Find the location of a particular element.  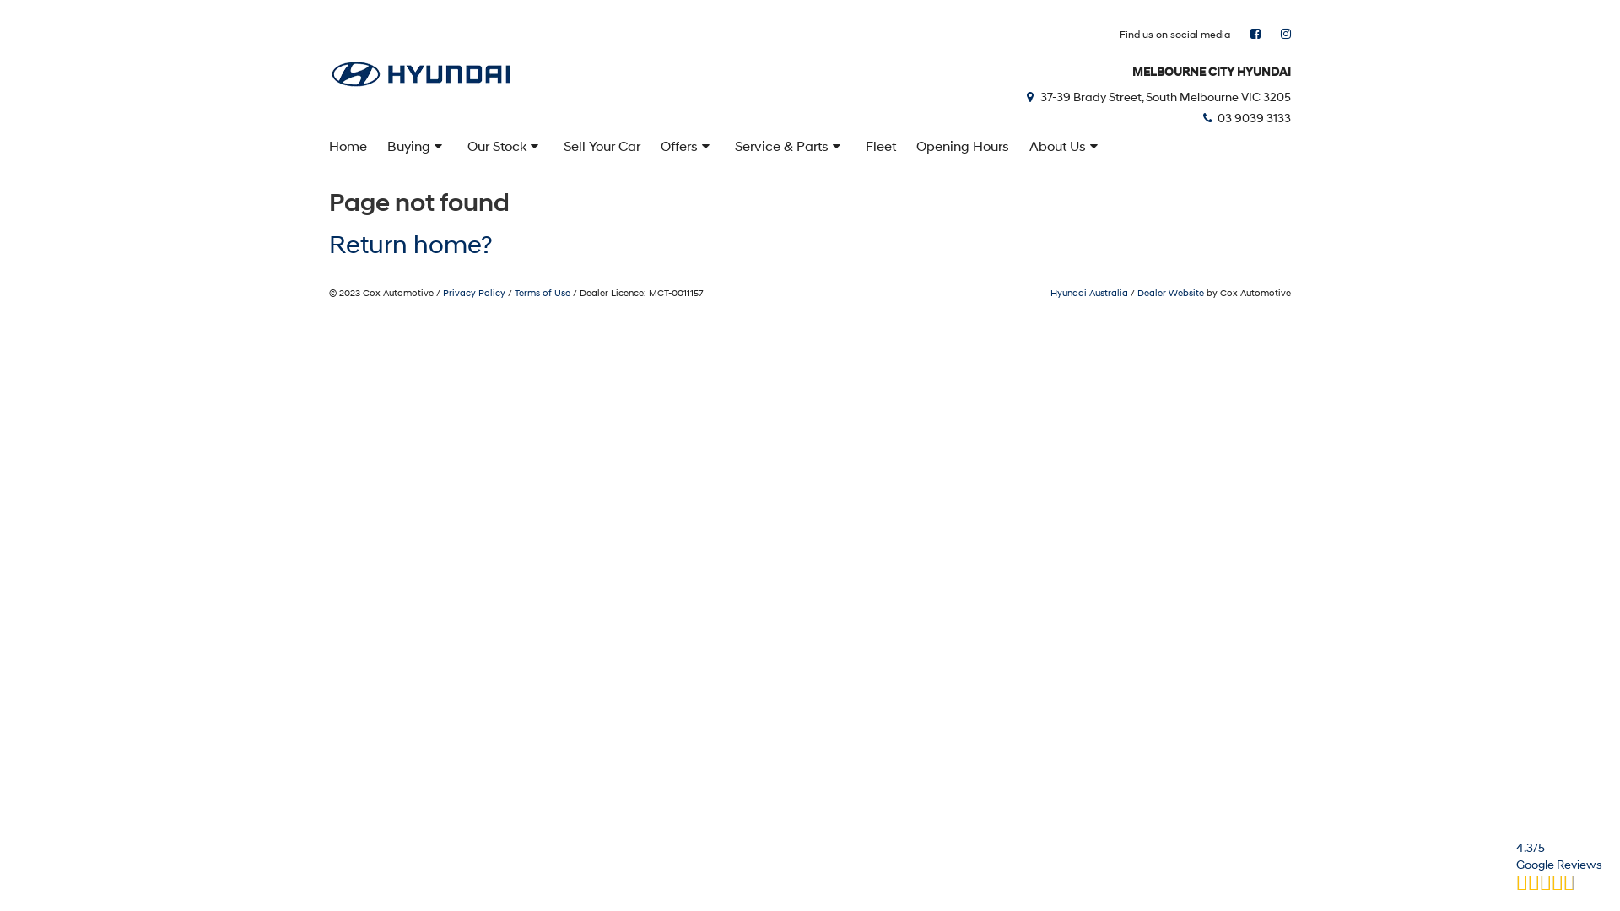

Return home? is located at coordinates (411, 245).